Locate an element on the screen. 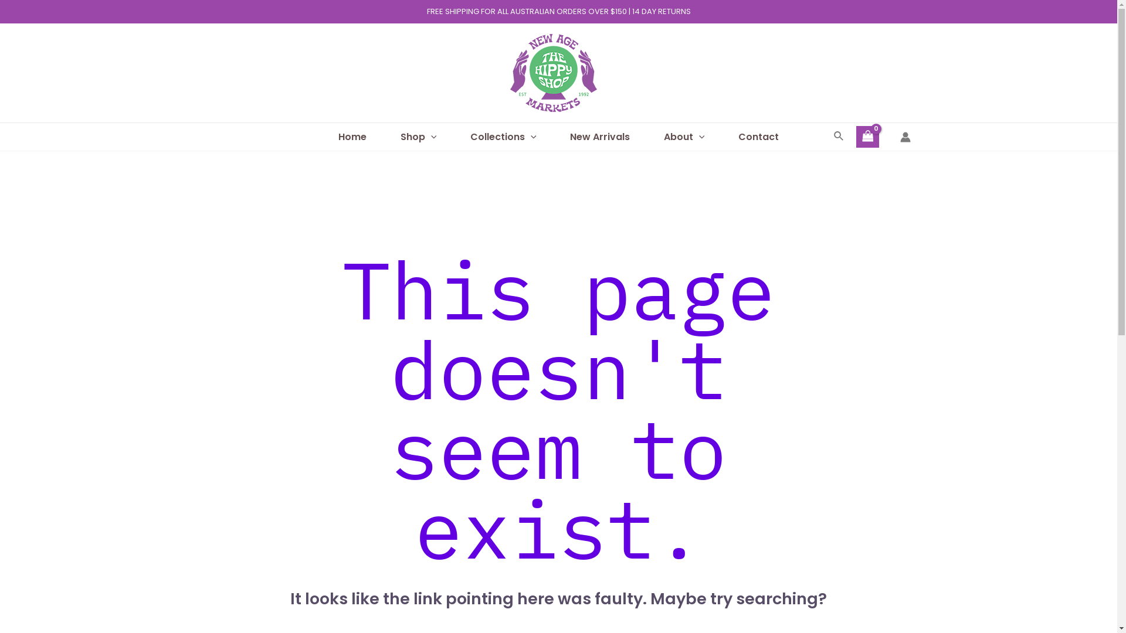 The height and width of the screenshot is (633, 1126). Shop is located at coordinates (419, 137).